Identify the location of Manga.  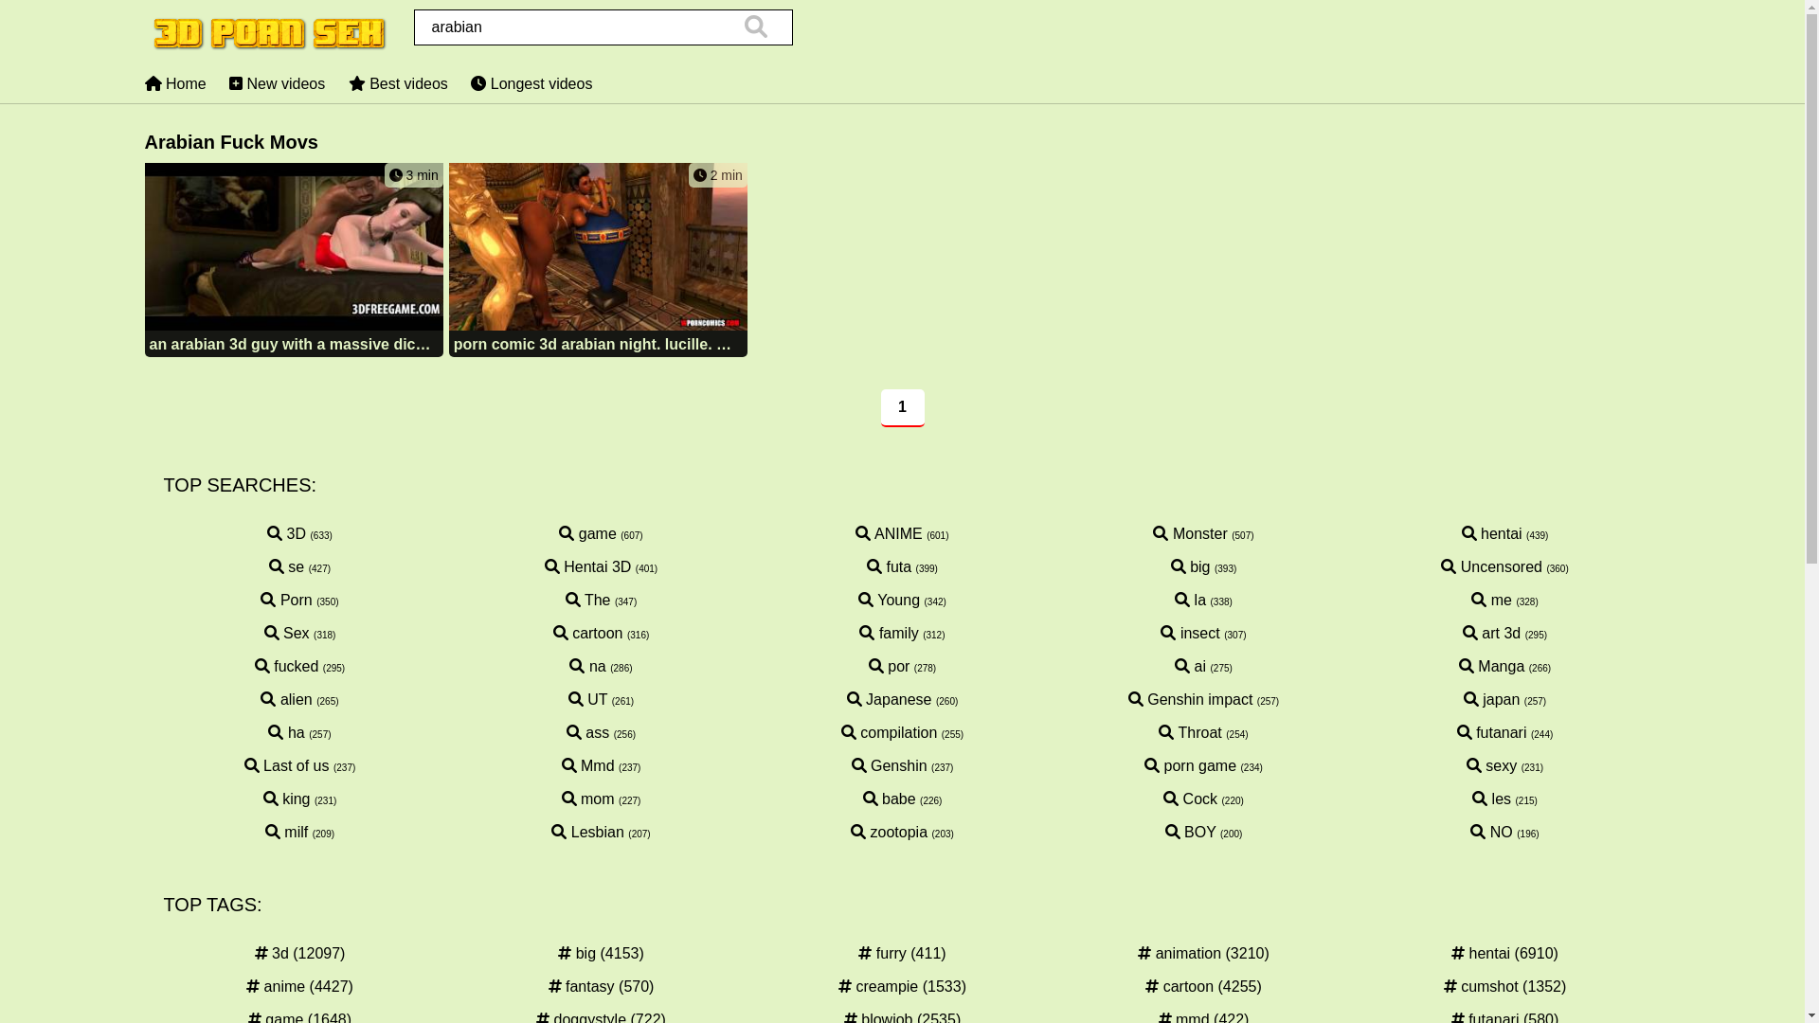
(1491, 667).